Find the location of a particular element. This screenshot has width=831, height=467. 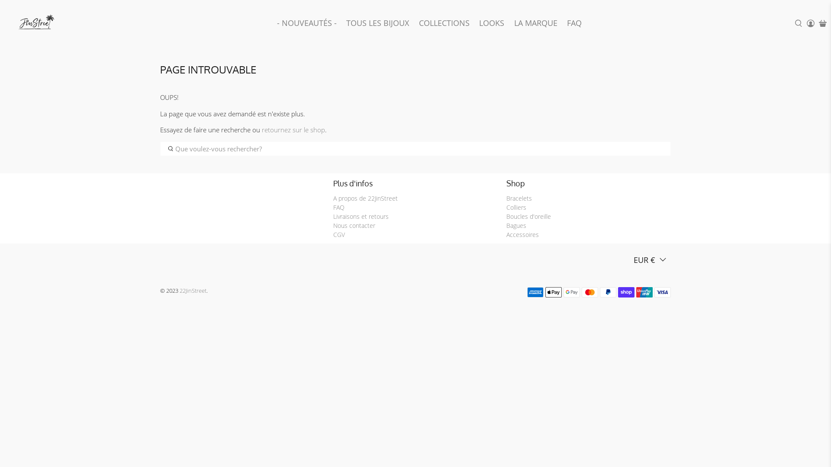

XPF is located at coordinates (651, 217).